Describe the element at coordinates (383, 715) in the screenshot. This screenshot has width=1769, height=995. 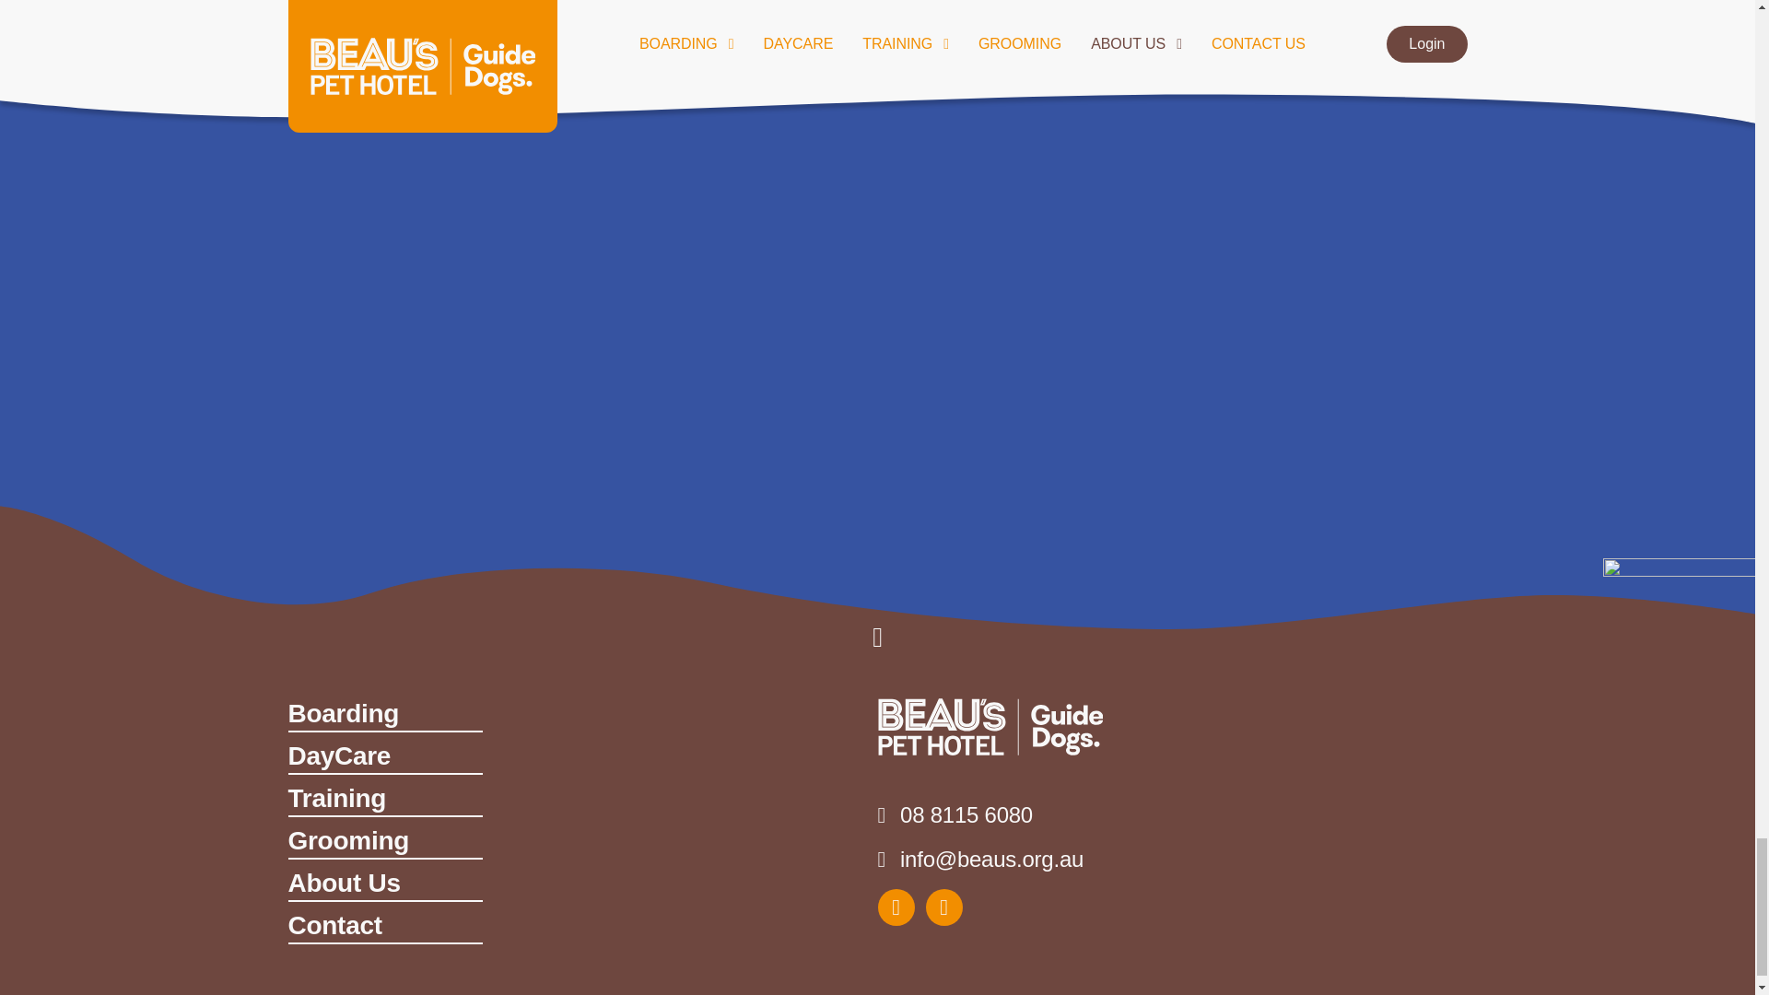
I see `Boarding` at that location.